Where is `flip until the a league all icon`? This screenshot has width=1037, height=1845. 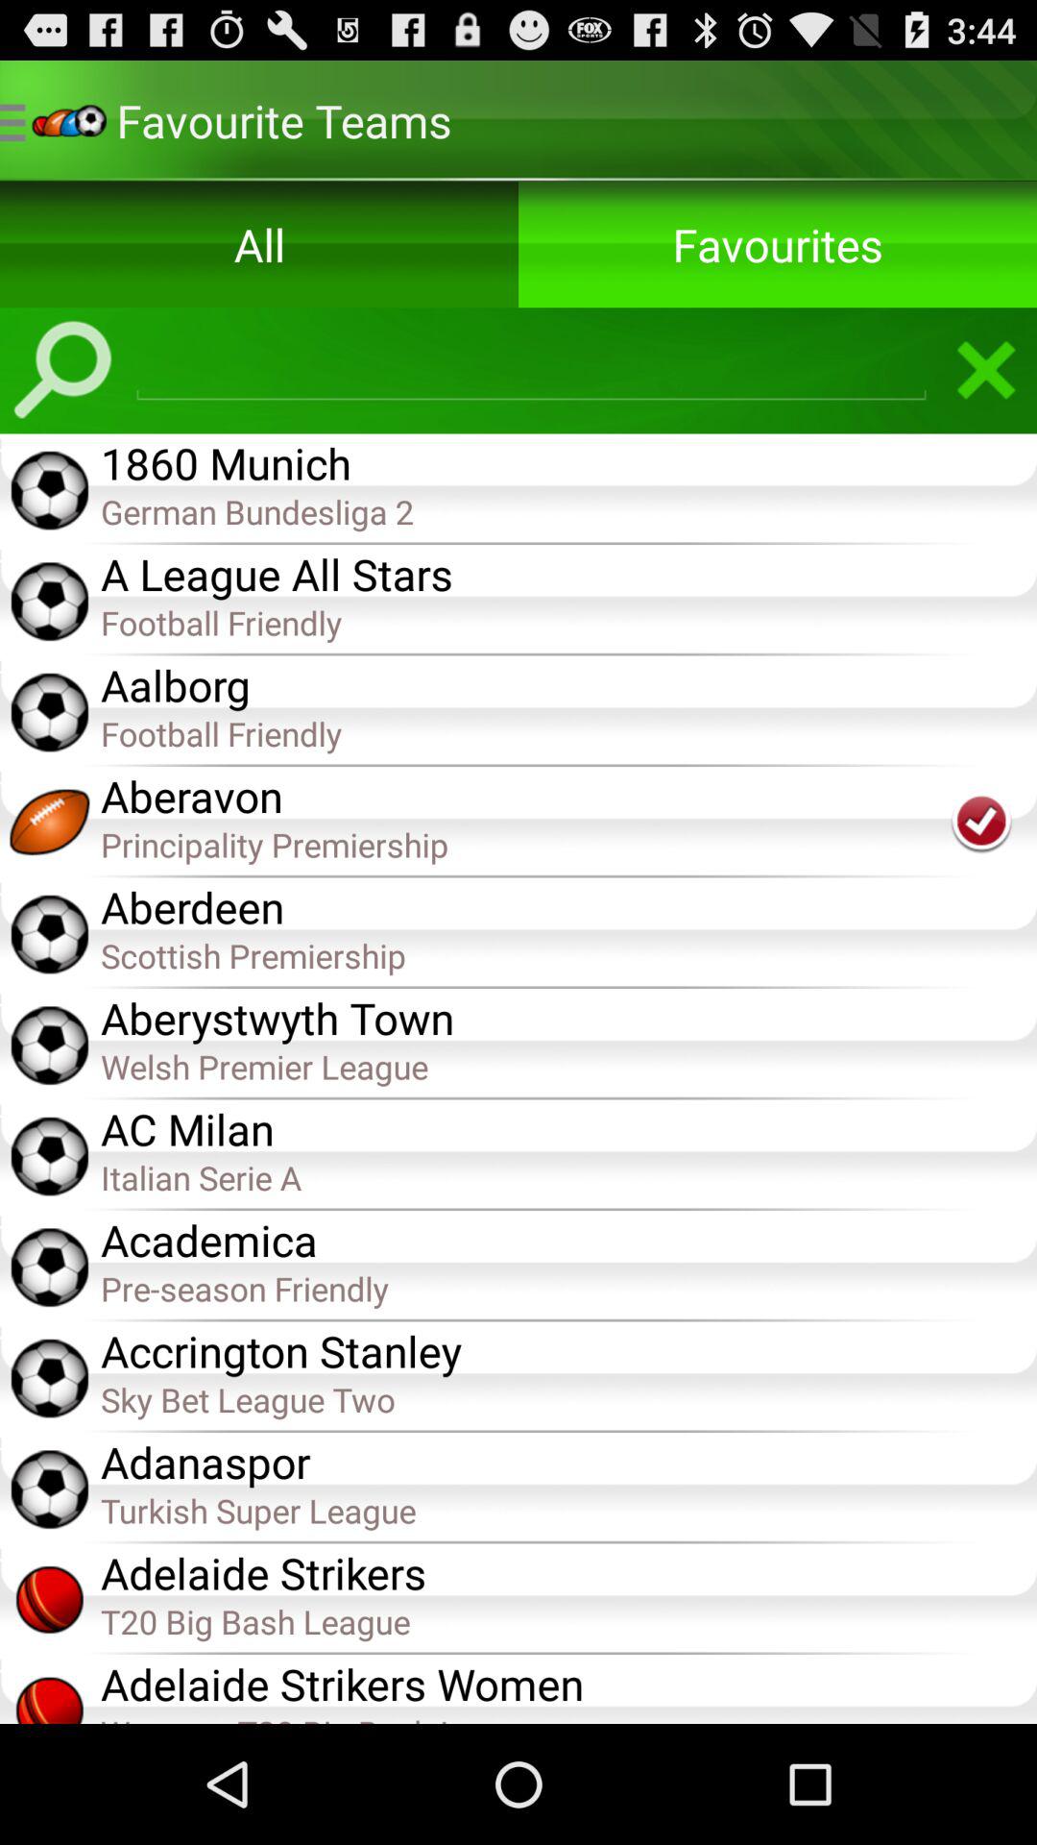
flip until the a league all icon is located at coordinates (568, 572).